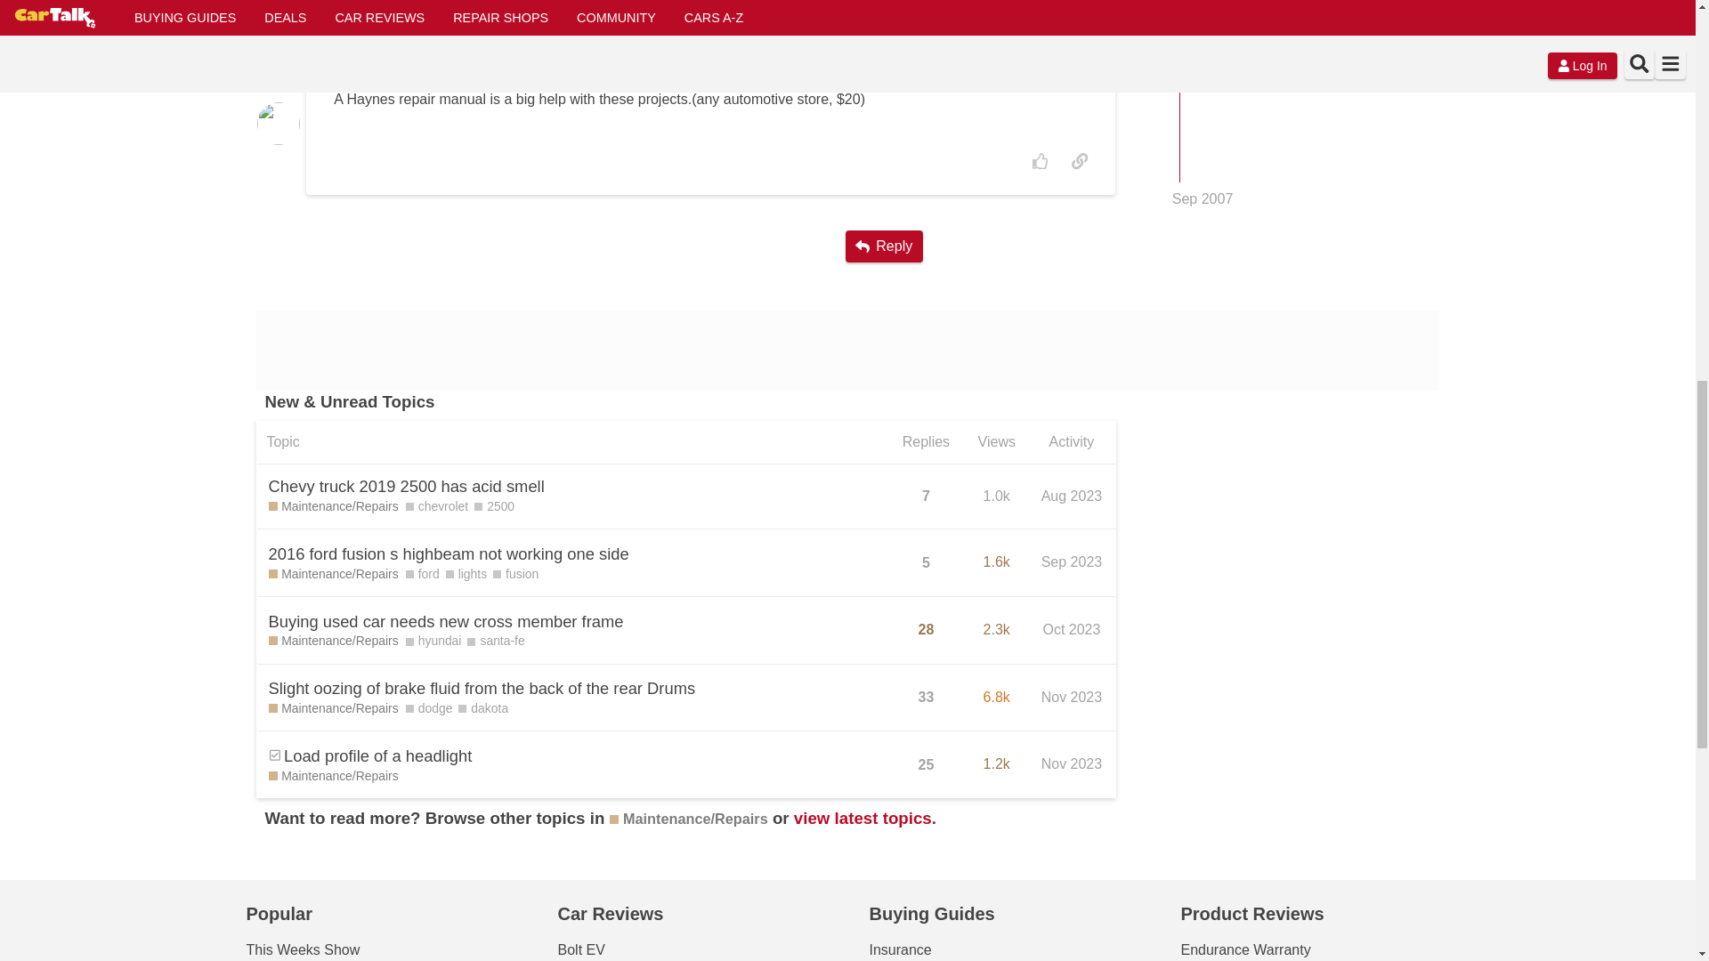  What do you see at coordinates (333, 507) in the screenshot?
I see `Share your car repair and maintenance questions and answers.` at bounding box center [333, 507].